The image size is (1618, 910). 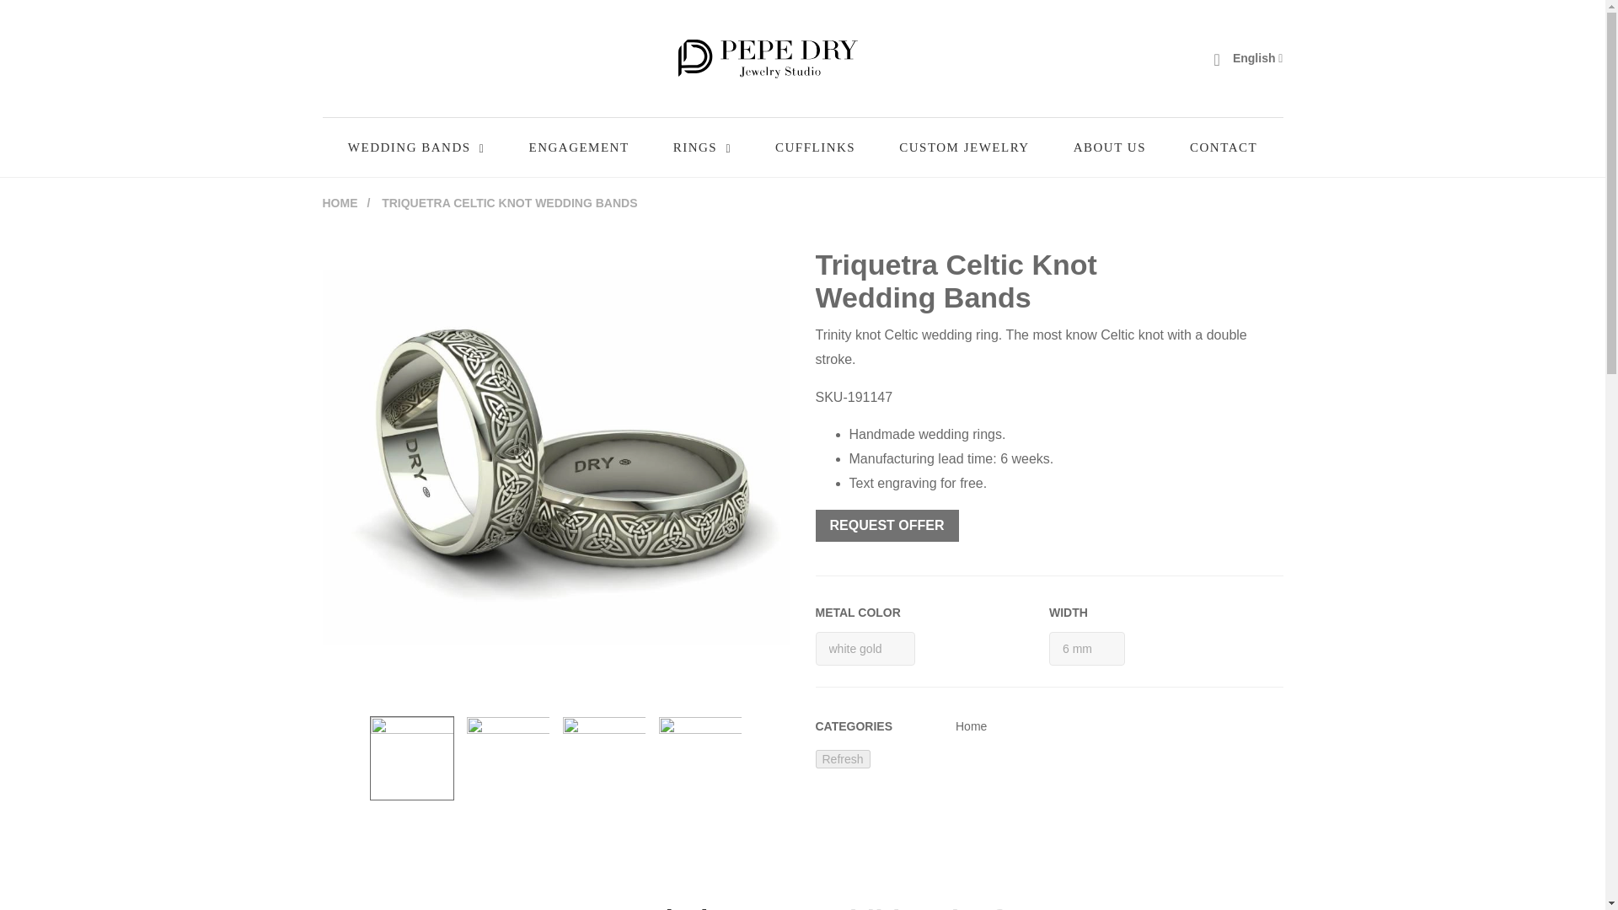 What do you see at coordinates (1109, 147) in the screenshot?
I see `ABOUT US` at bounding box center [1109, 147].